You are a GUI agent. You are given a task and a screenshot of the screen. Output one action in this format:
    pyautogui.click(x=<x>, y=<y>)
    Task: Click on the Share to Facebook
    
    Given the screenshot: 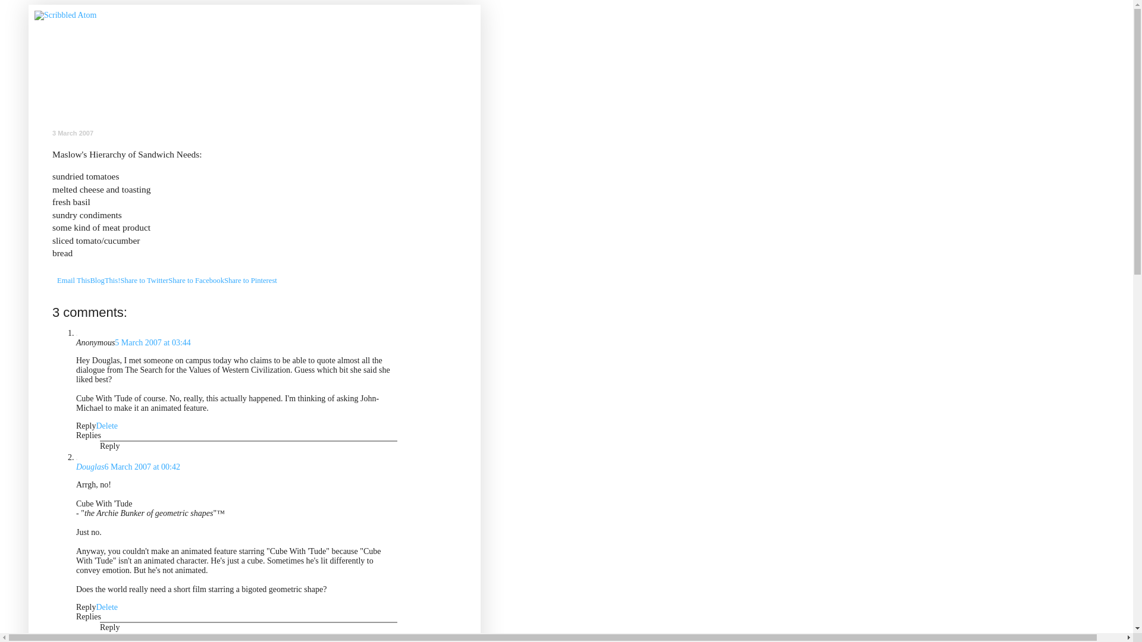 What is the action you would take?
    pyautogui.click(x=196, y=281)
    